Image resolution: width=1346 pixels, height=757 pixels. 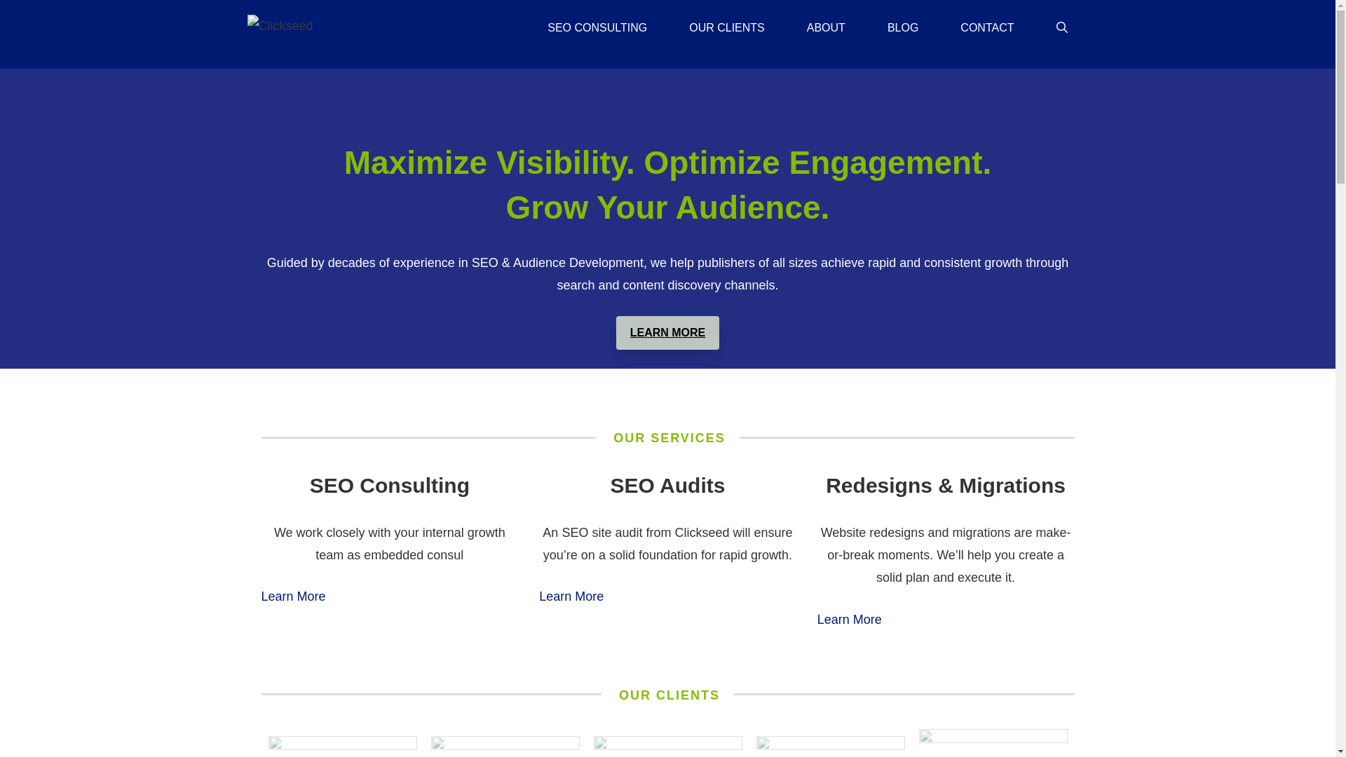 What do you see at coordinates (826, 28) in the screenshot?
I see `ABOUT` at bounding box center [826, 28].